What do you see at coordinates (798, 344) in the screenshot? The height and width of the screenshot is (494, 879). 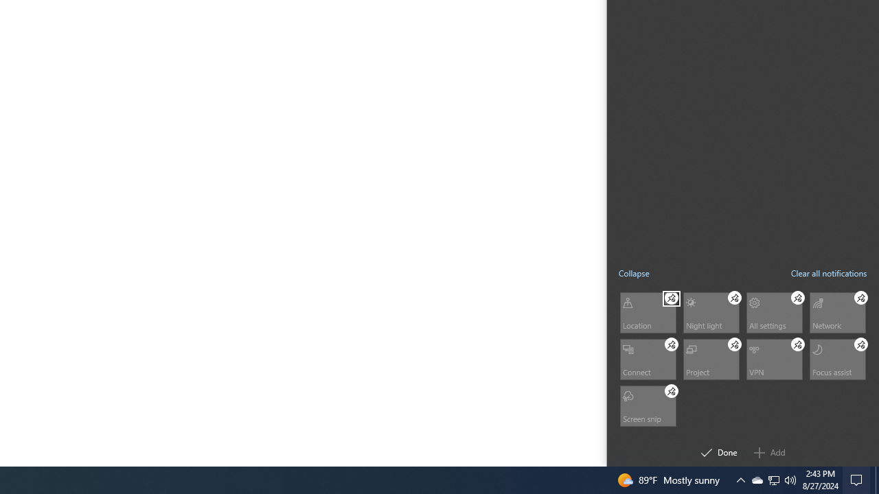 I see `Done editing quick actions` at bounding box center [798, 344].